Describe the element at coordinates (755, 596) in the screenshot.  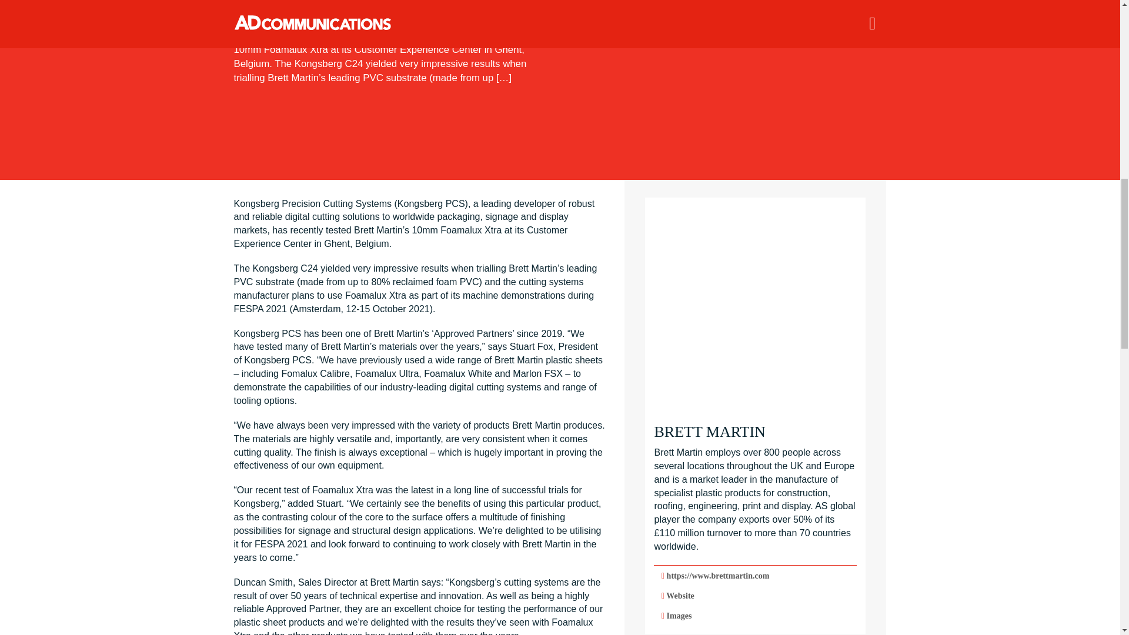
I see `Website` at that location.